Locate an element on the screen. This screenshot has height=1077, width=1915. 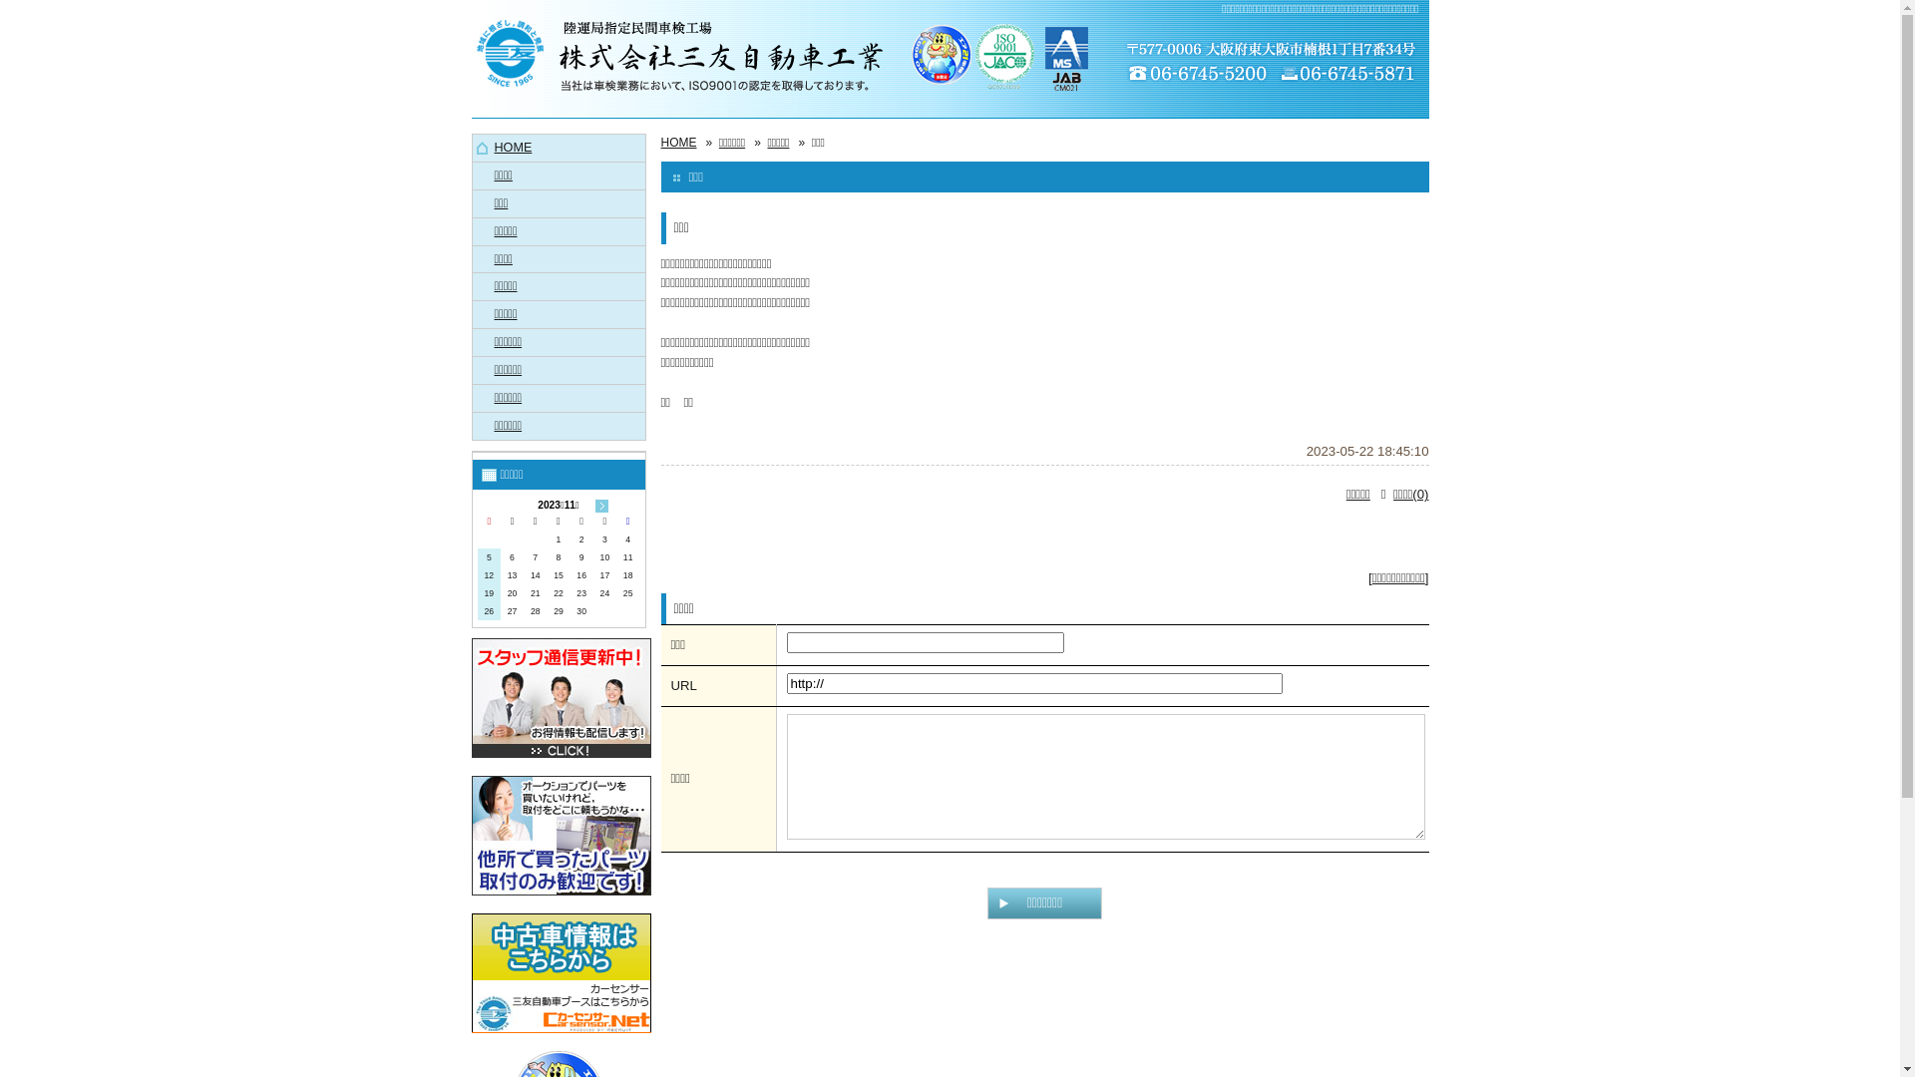
HOME is located at coordinates (678, 143).